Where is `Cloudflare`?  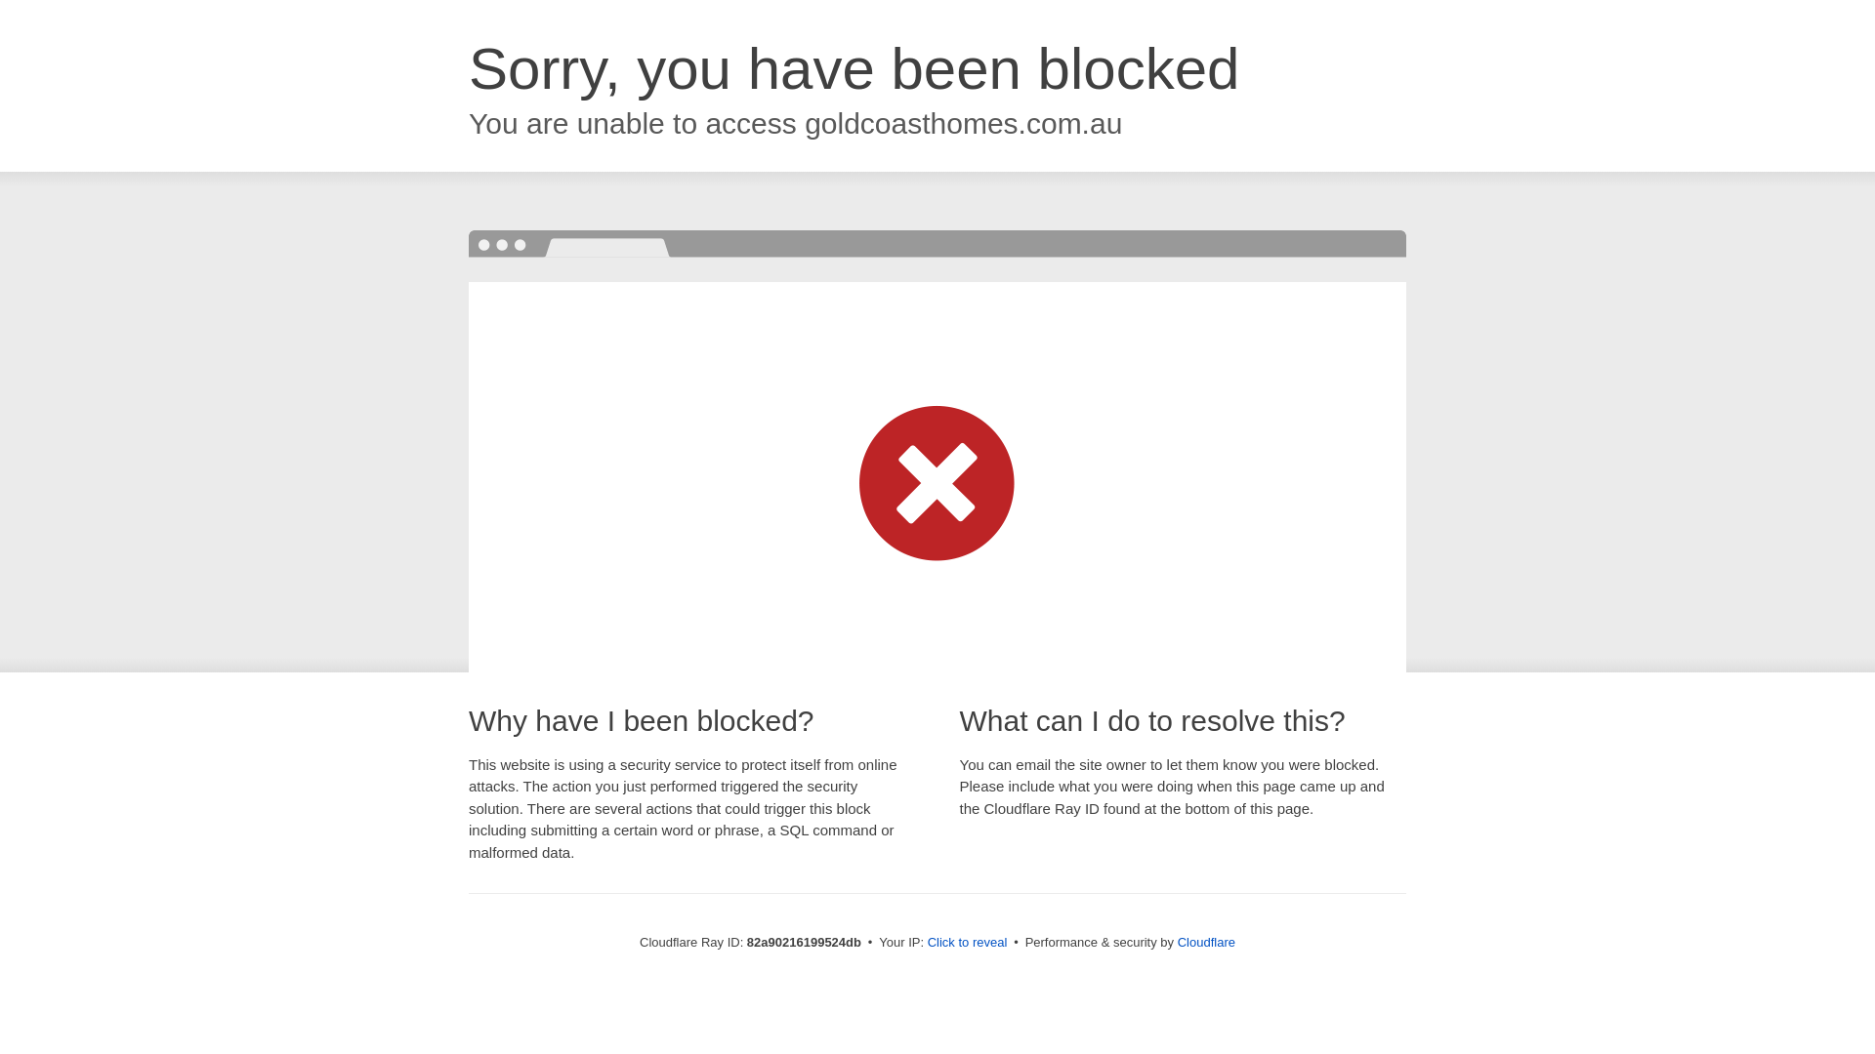
Cloudflare is located at coordinates (1207, 943).